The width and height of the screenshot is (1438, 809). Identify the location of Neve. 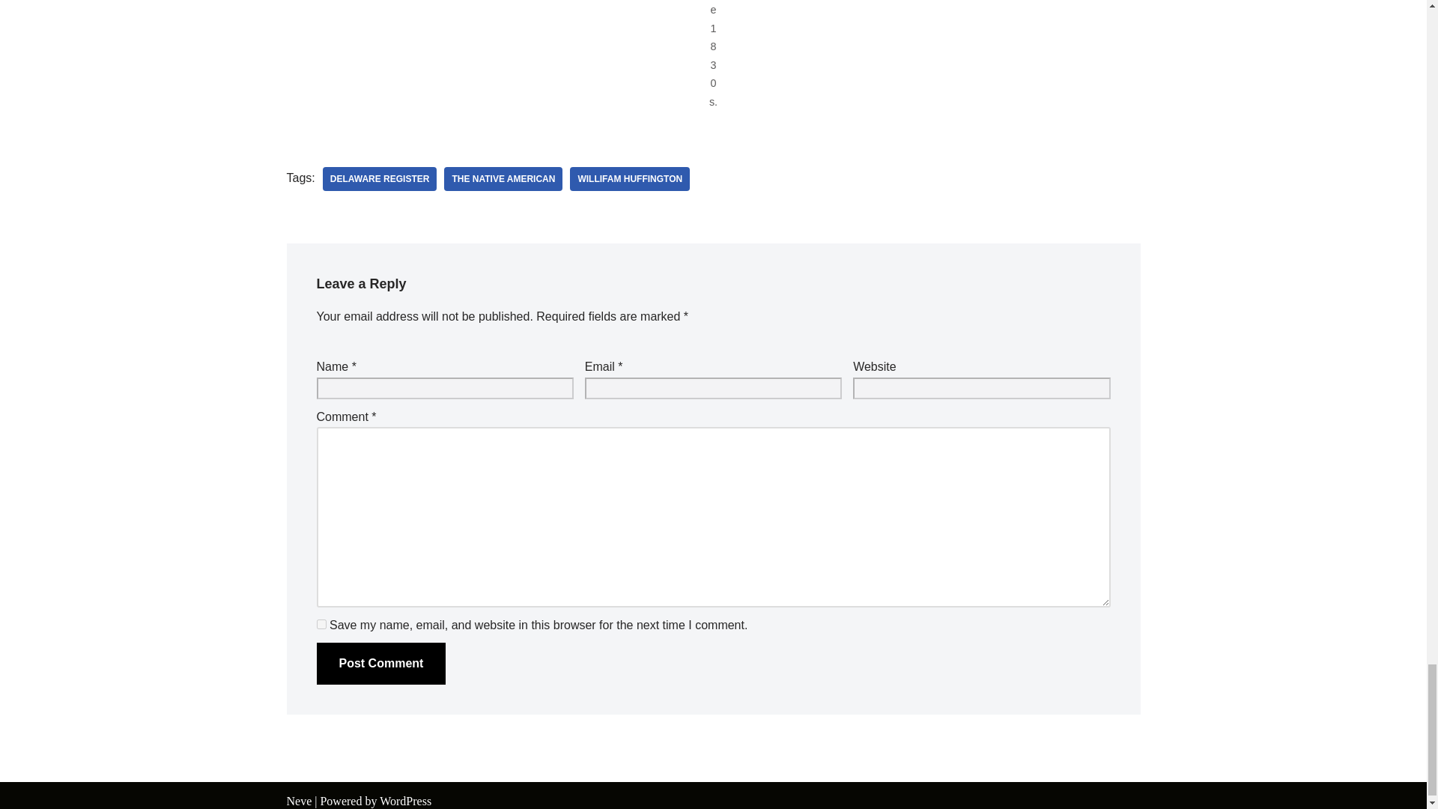
(299, 800).